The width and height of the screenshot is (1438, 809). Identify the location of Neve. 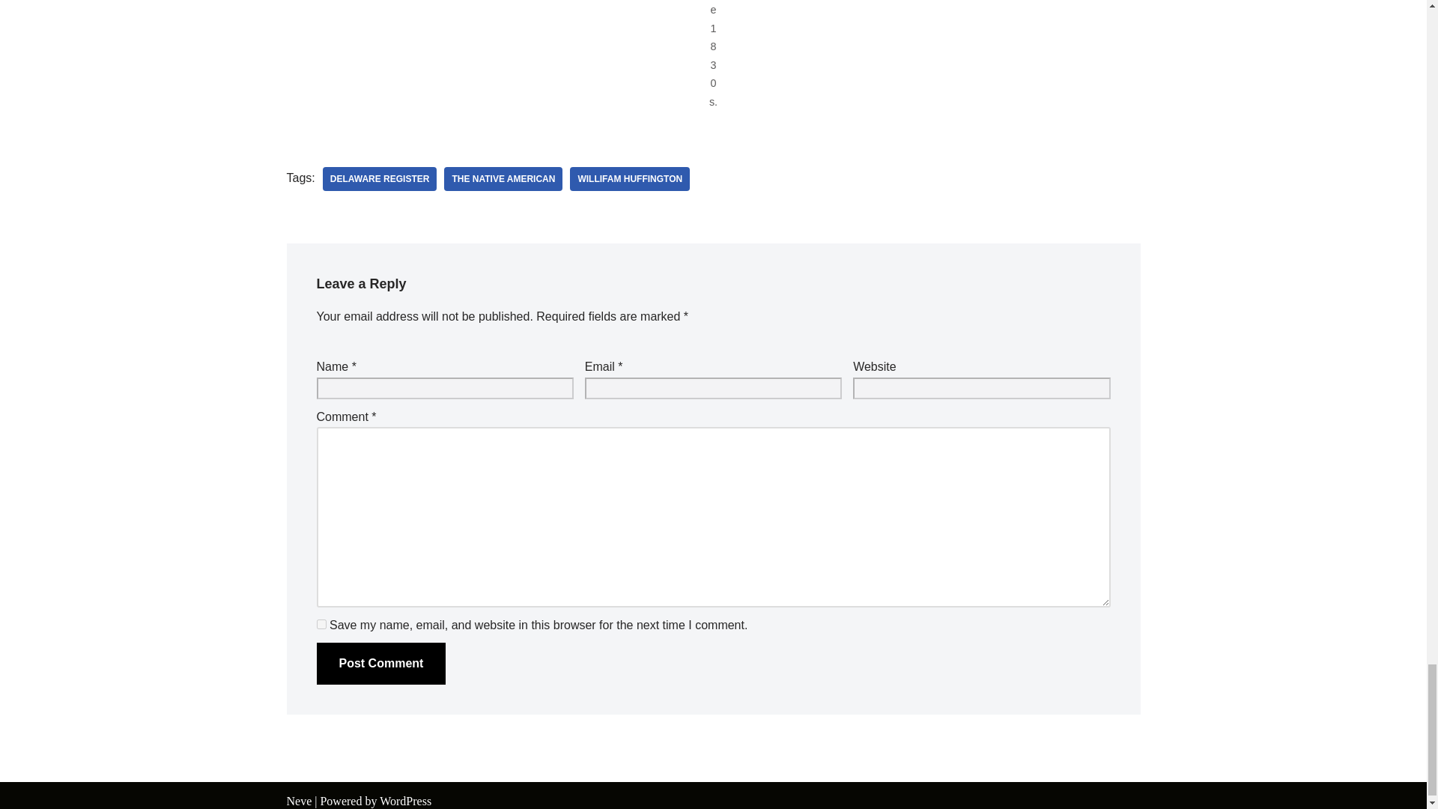
(299, 800).